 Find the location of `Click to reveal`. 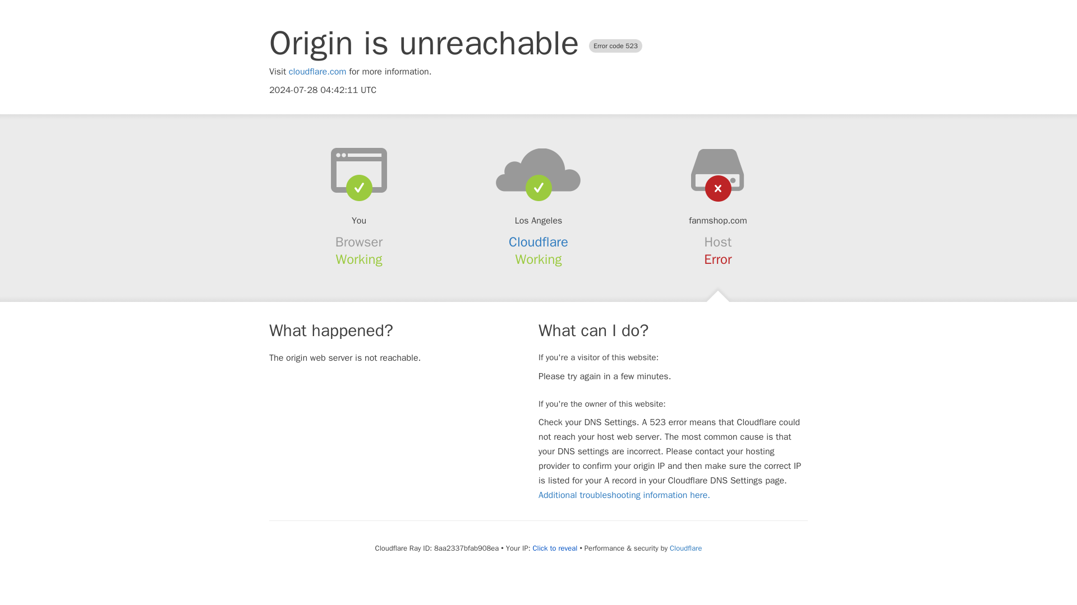

Click to reveal is located at coordinates (555, 548).